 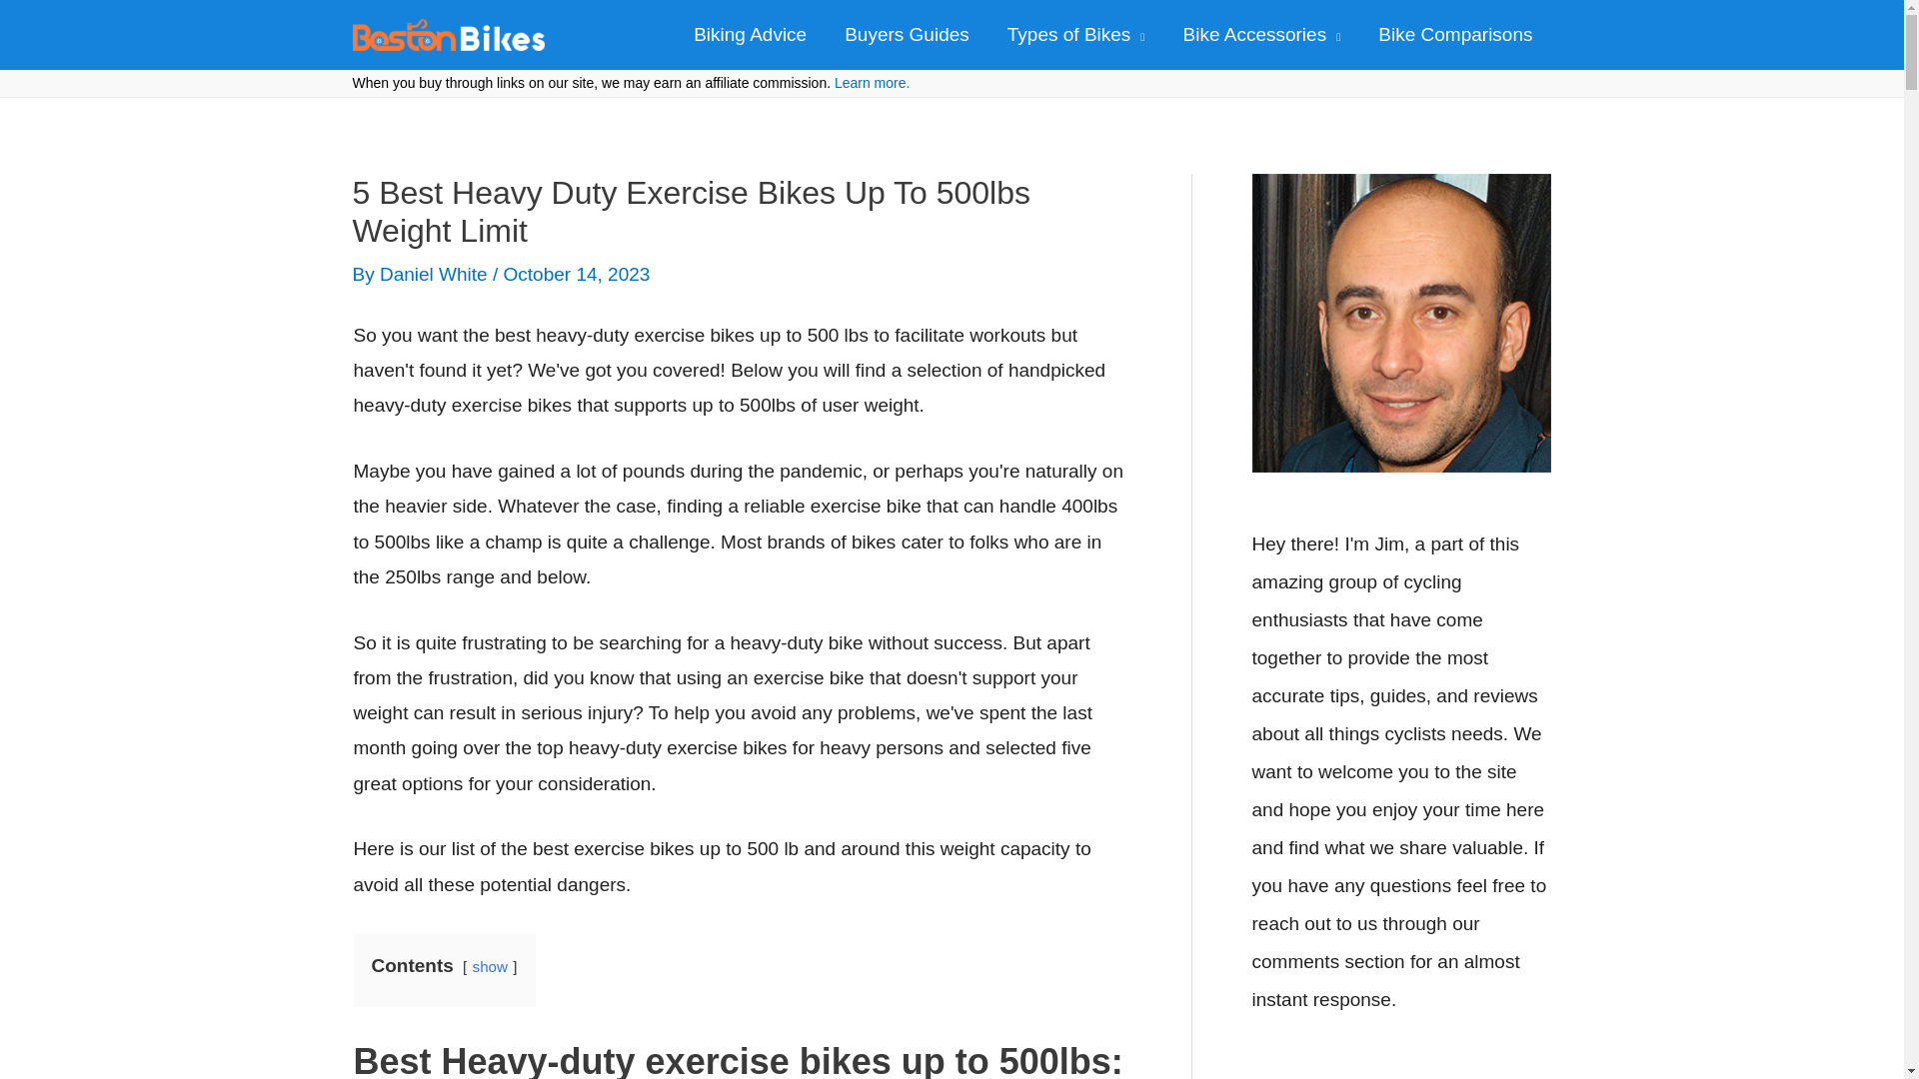 I want to click on Buyers Guides, so click(x=906, y=35).